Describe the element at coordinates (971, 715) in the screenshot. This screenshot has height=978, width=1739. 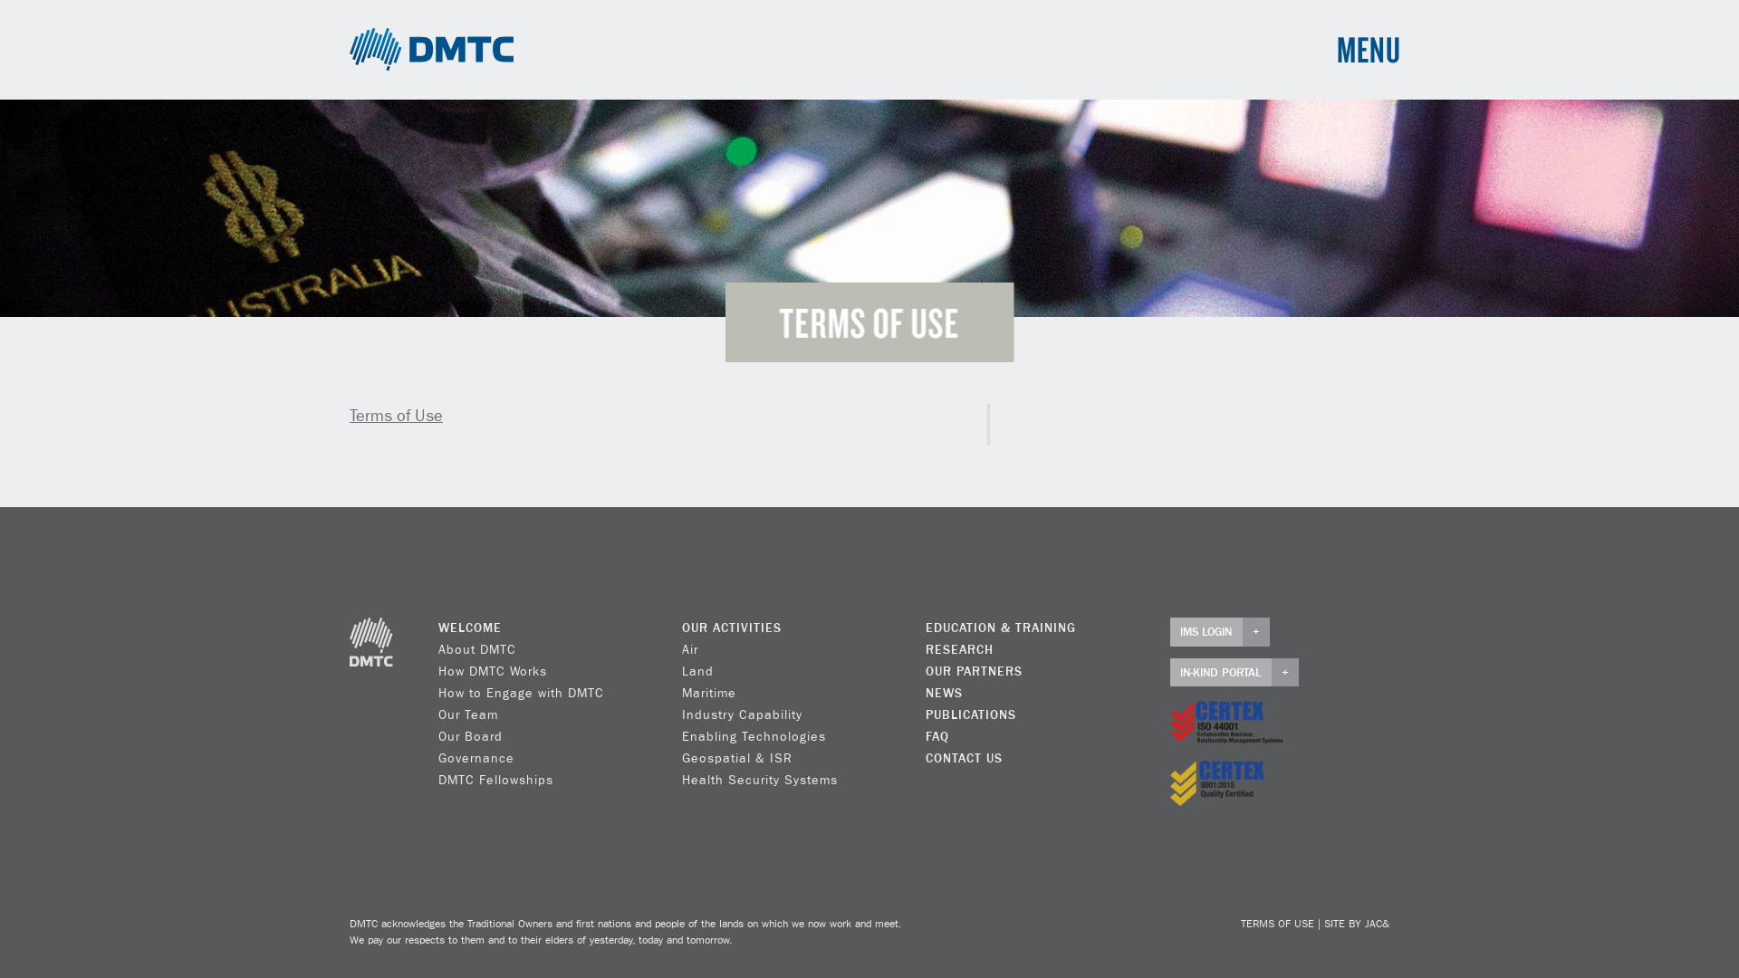
I see `PUBLICATIONS` at that location.